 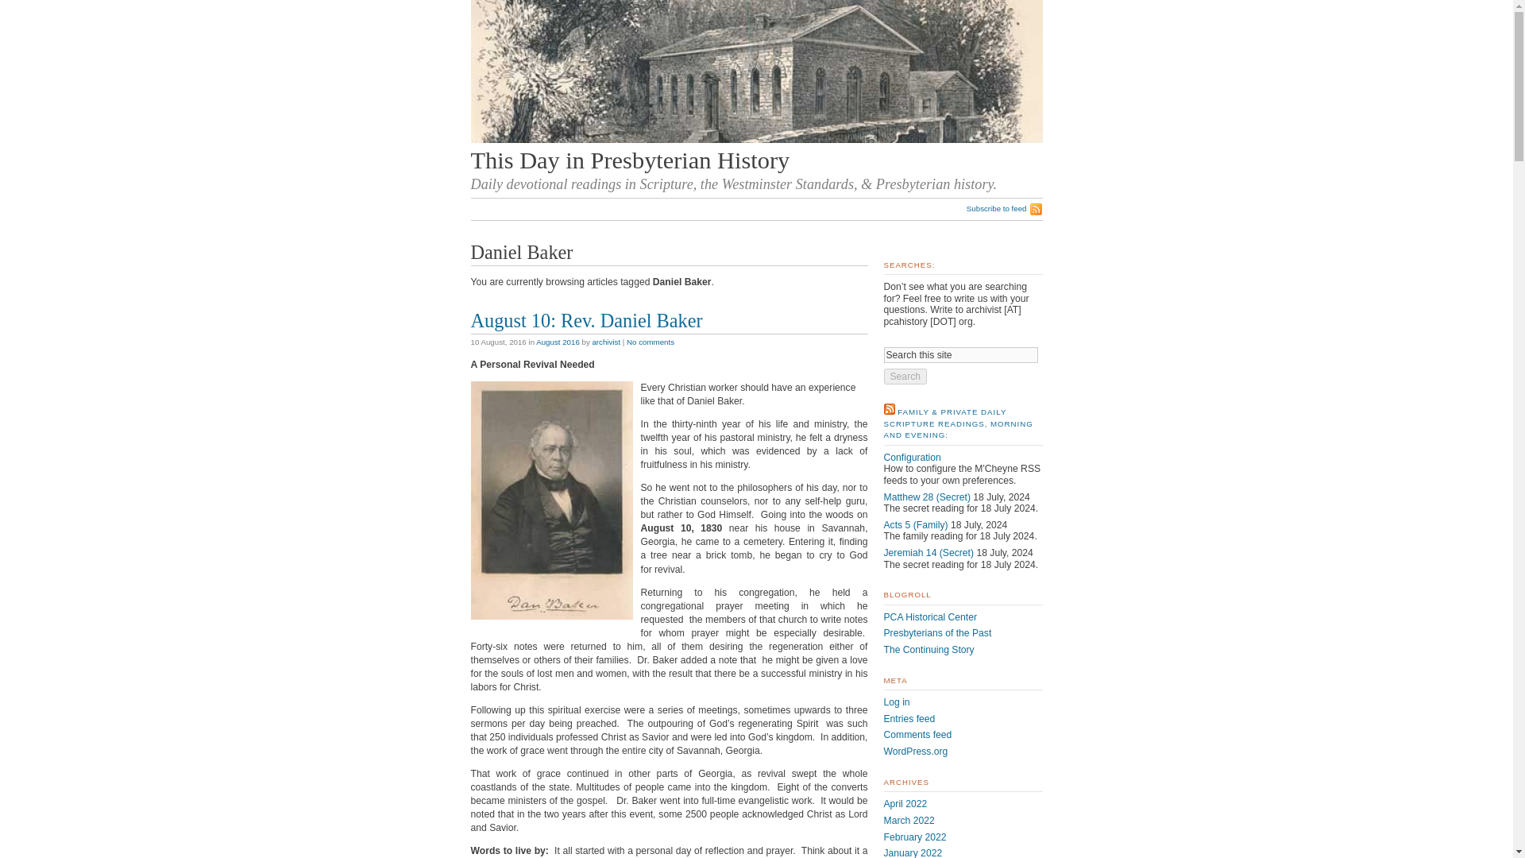 I want to click on This Day in Presbyterian History, so click(x=629, y=160).